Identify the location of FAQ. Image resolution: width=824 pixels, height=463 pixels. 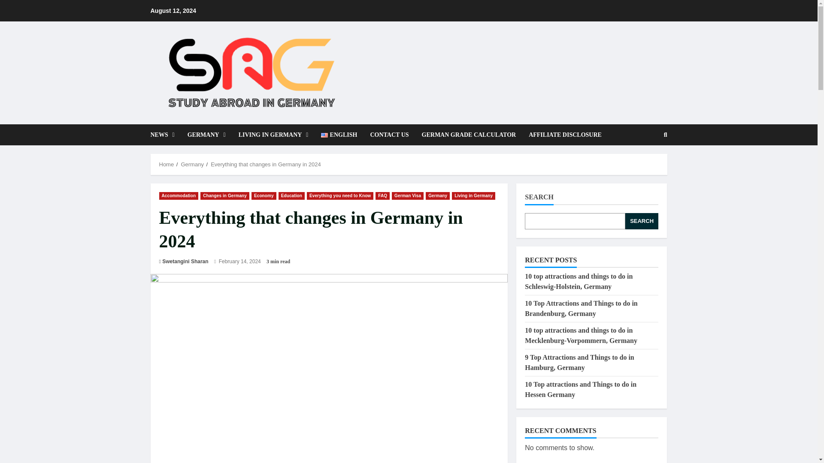
(383, 195).